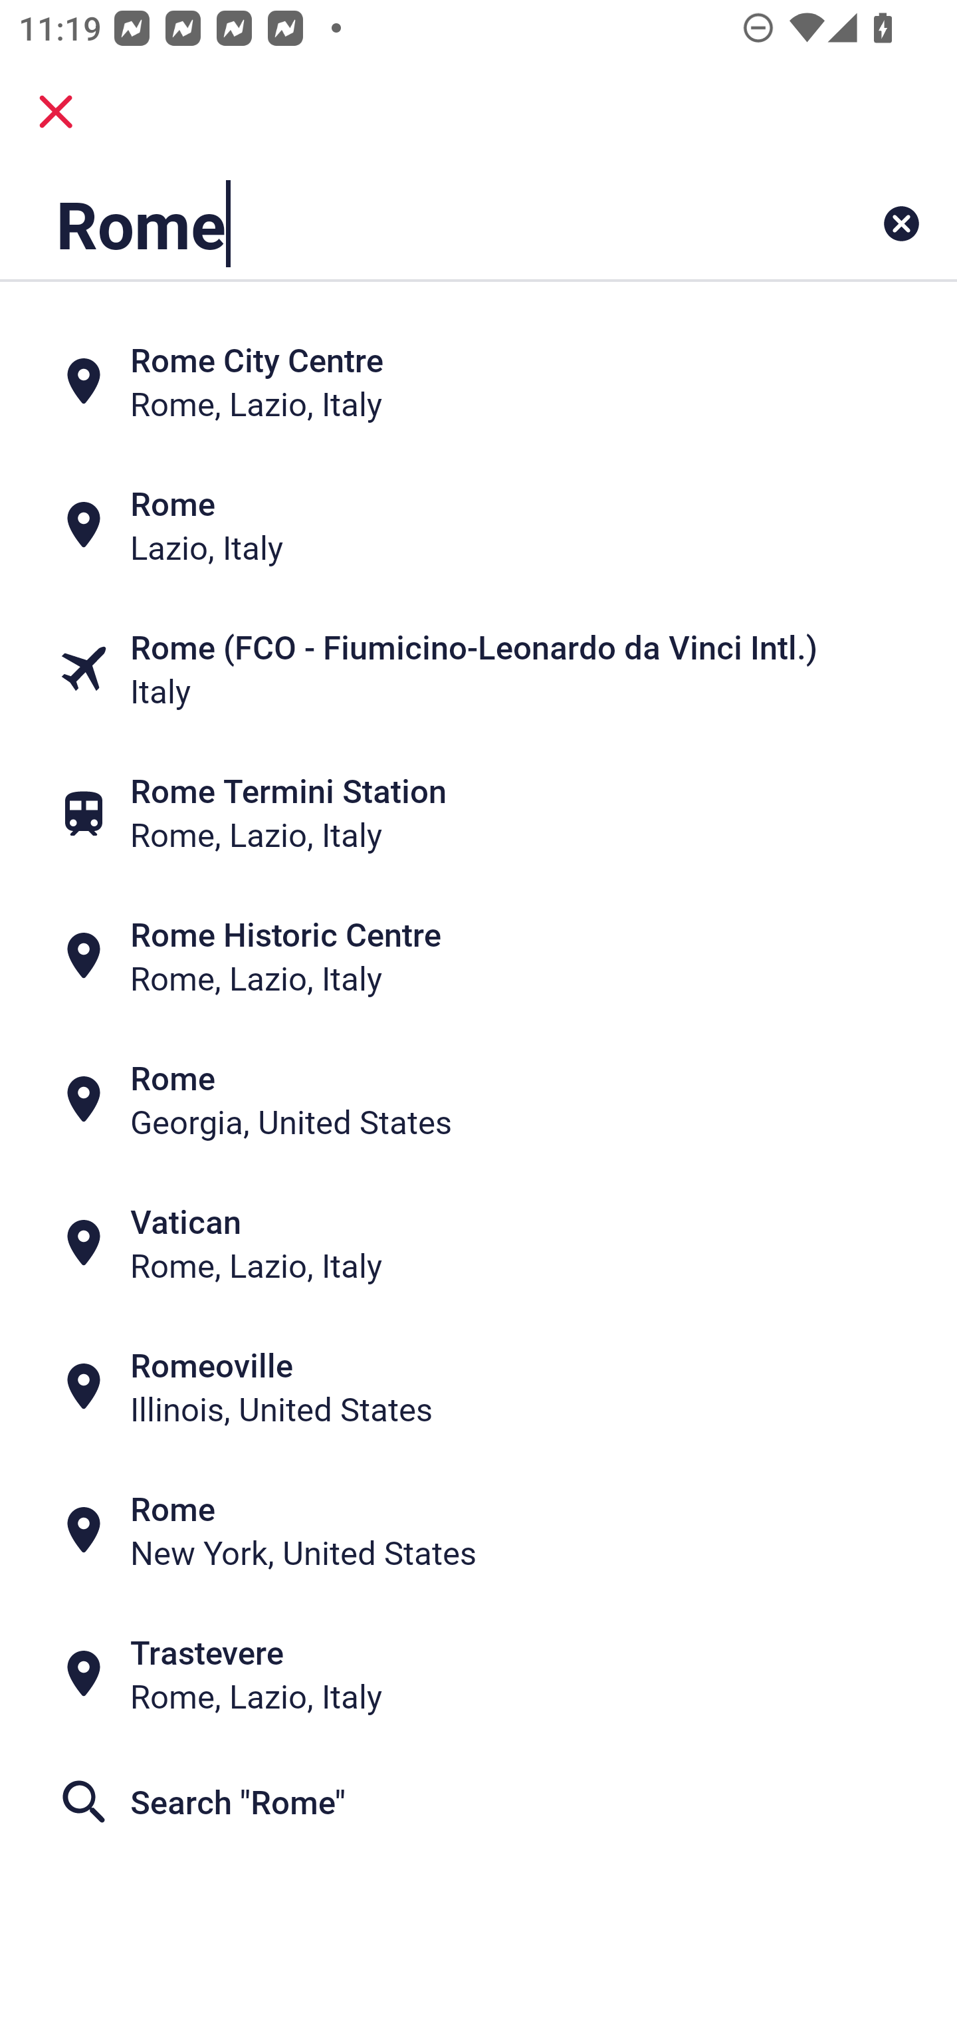  I want to click on Romeoville Illinois, United States, so click(478, 1387).